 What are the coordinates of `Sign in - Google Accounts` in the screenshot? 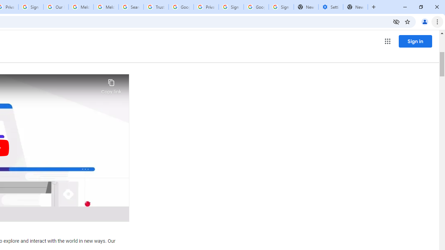 It's located at (281, 7).